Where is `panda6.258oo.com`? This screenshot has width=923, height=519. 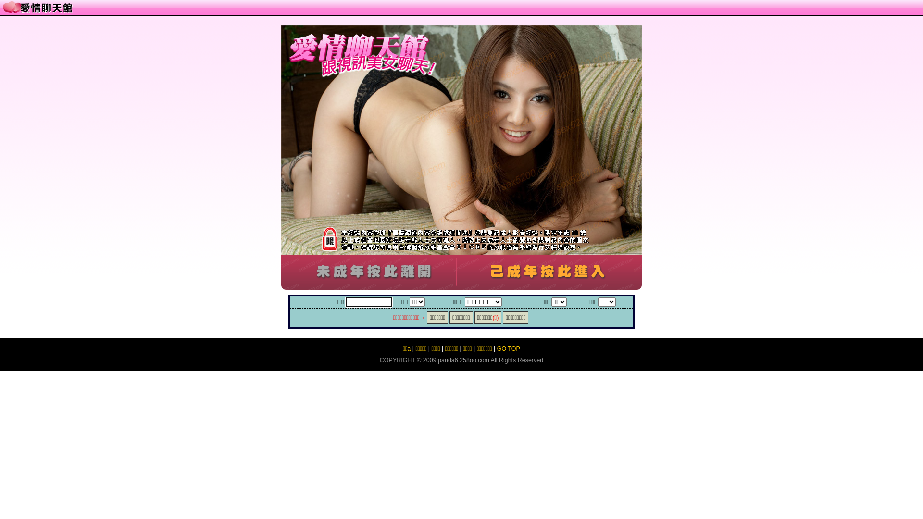
panda6.258oo.com is located at coordinates (463, 360).